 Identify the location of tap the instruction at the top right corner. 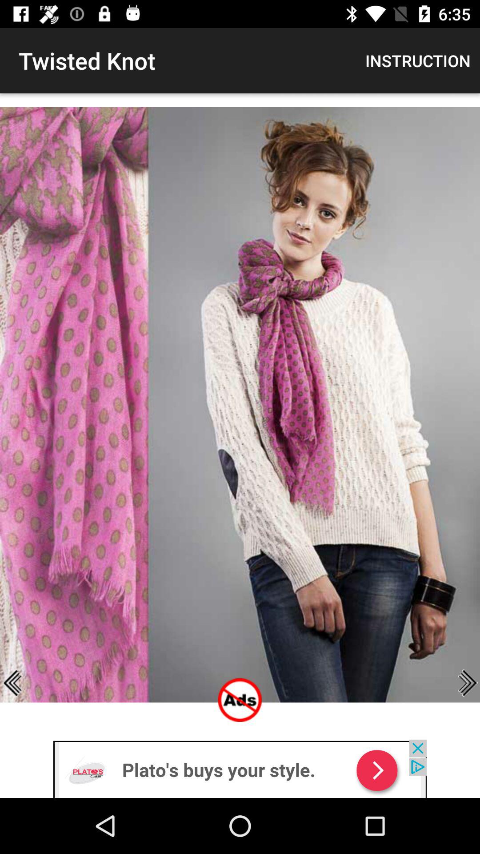
(418, 60).